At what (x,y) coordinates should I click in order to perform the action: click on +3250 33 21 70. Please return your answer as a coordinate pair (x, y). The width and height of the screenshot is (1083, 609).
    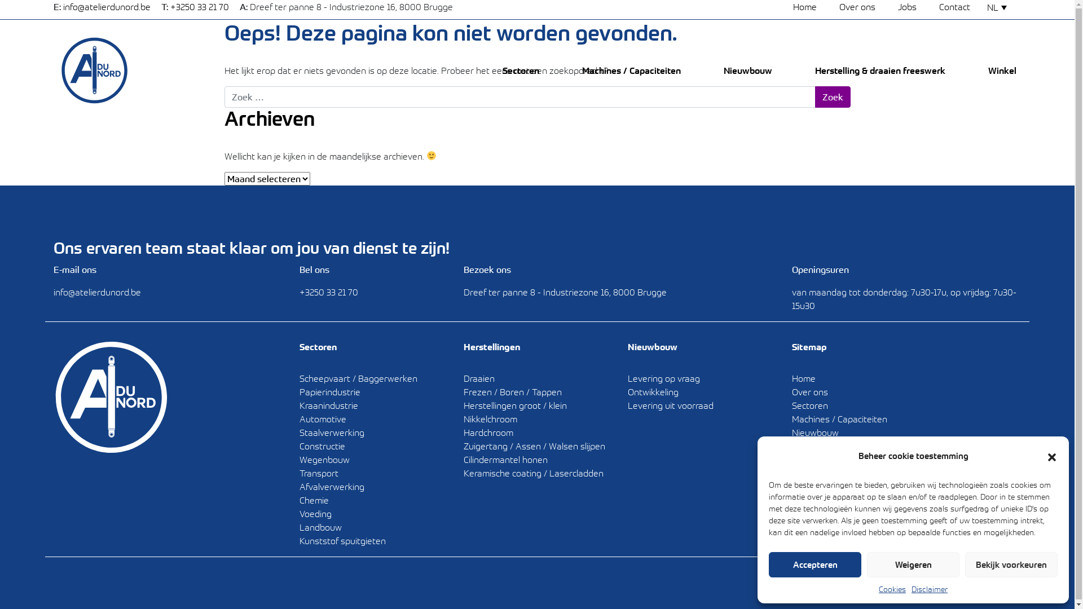
    Looking at the image, I should click on (329, 292).